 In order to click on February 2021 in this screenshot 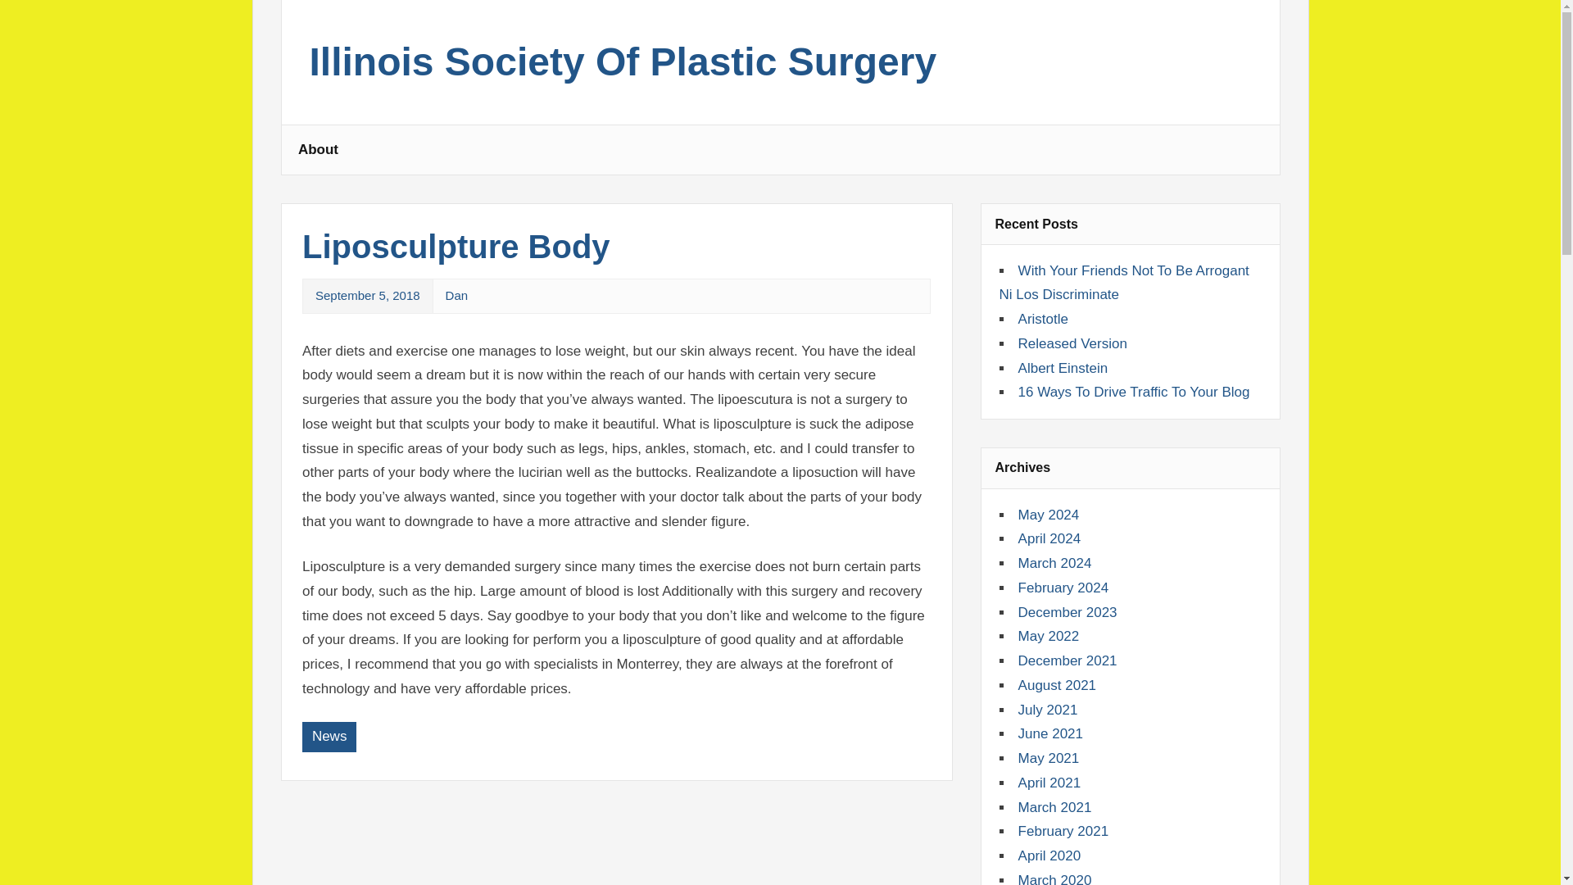, I will do `click(1063, 831)`.